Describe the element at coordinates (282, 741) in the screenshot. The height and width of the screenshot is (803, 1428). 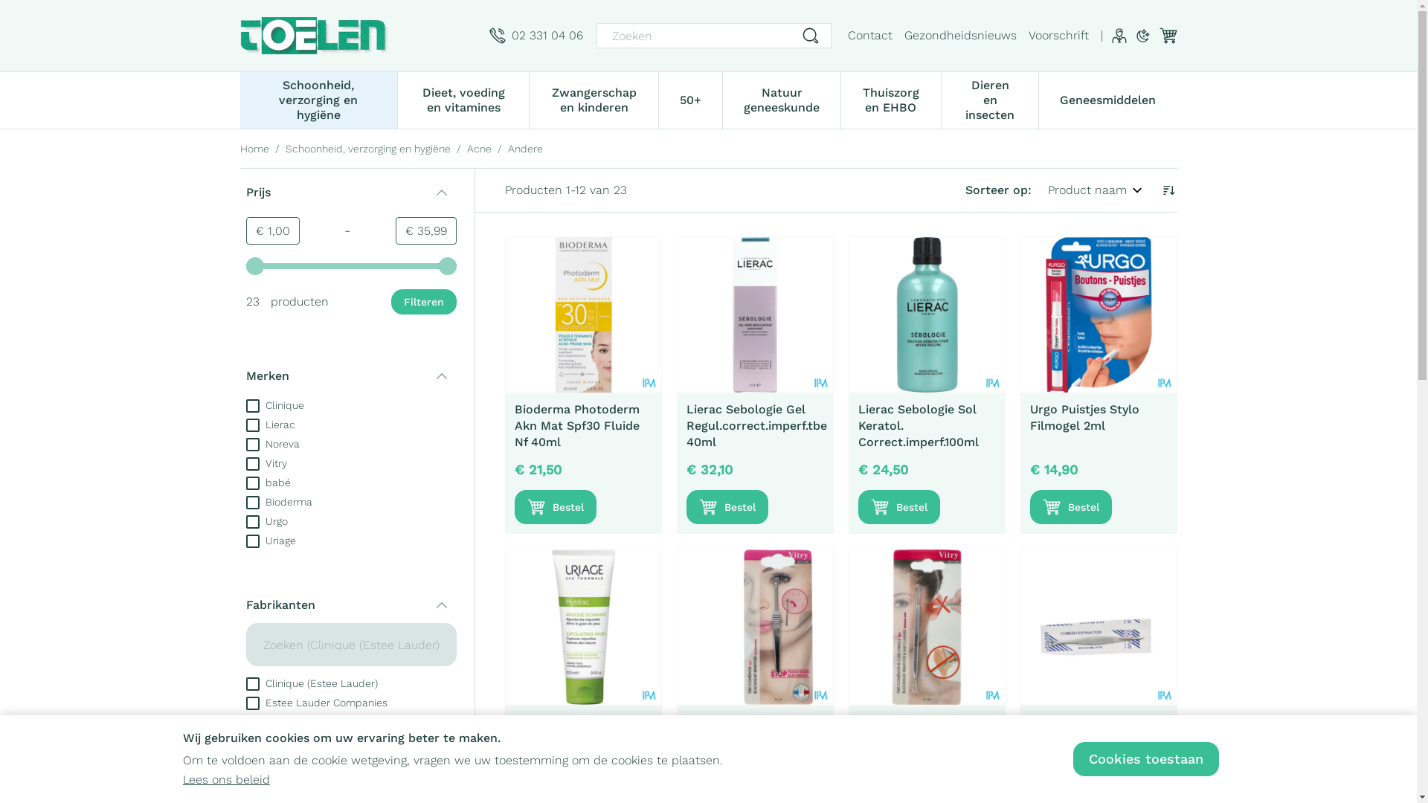
I see `Ales Group` at that location.